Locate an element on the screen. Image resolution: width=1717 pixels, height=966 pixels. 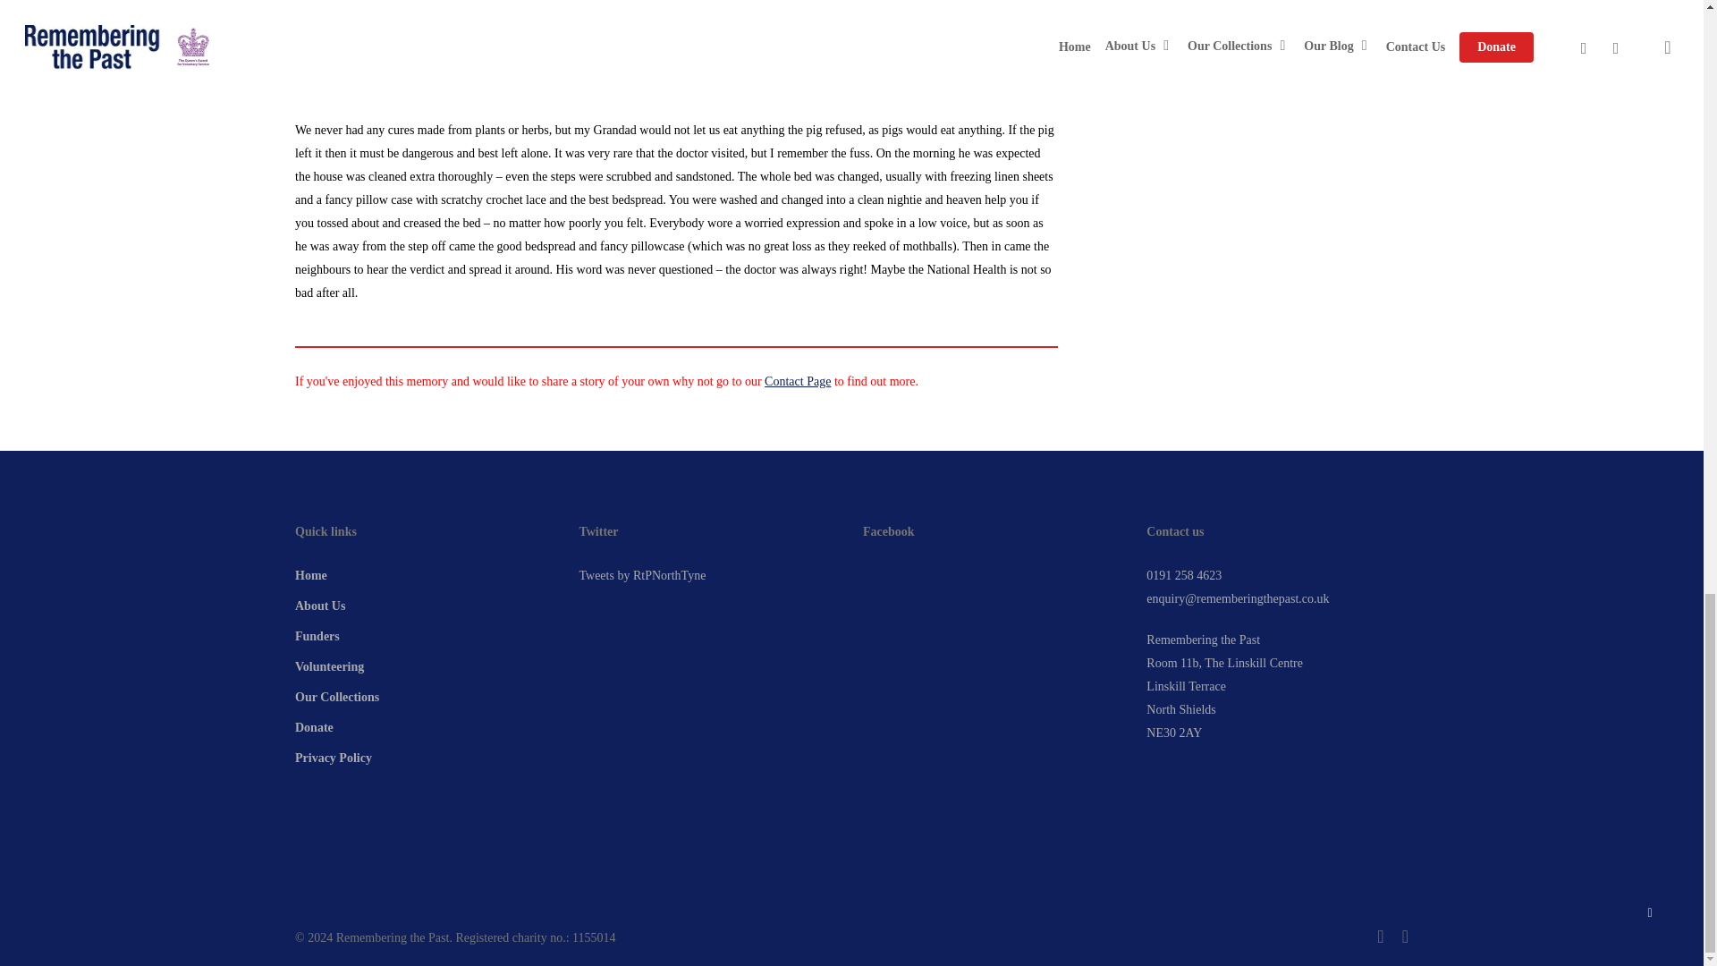
About Us is located at coordinates (426, 606).